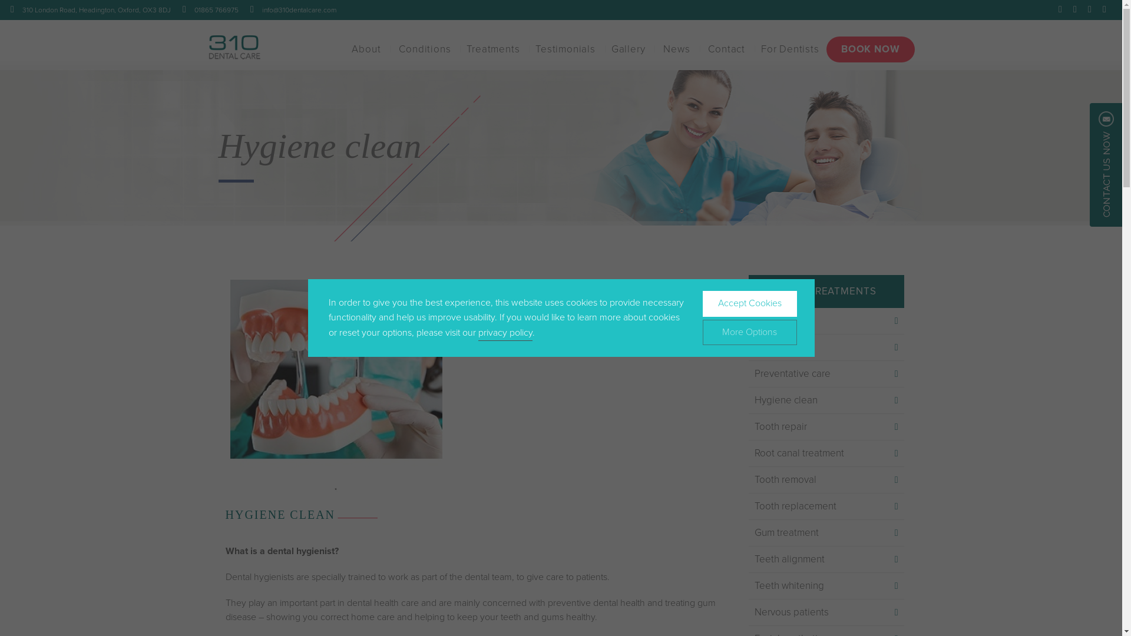 This screenshot has height=636, width=1131. I want to click on More Options, so click(749, 332).